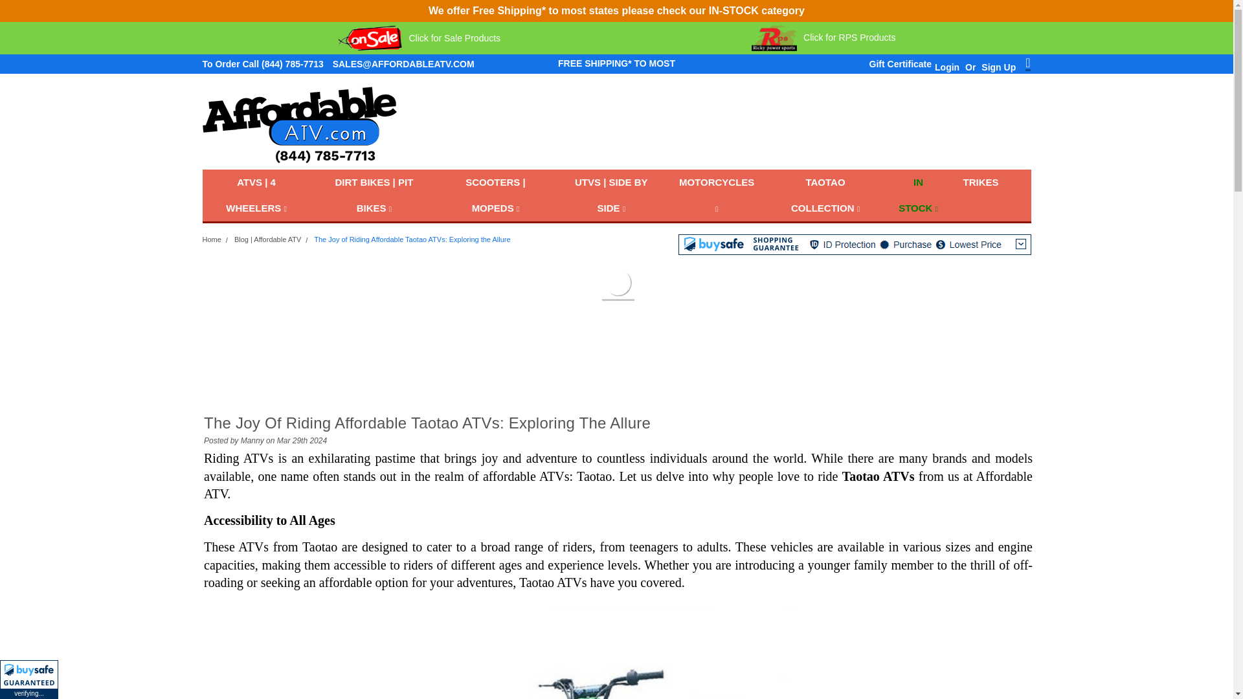 This screenshot has width=1243, height=699. I want to click on Click for Sale Products, so click(420, 38).